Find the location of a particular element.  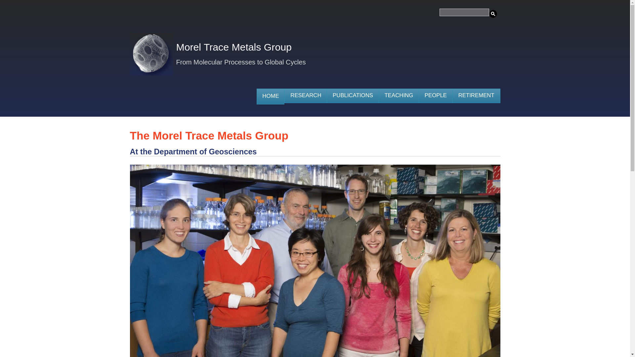

Home page is located at coordinates (233, 50).